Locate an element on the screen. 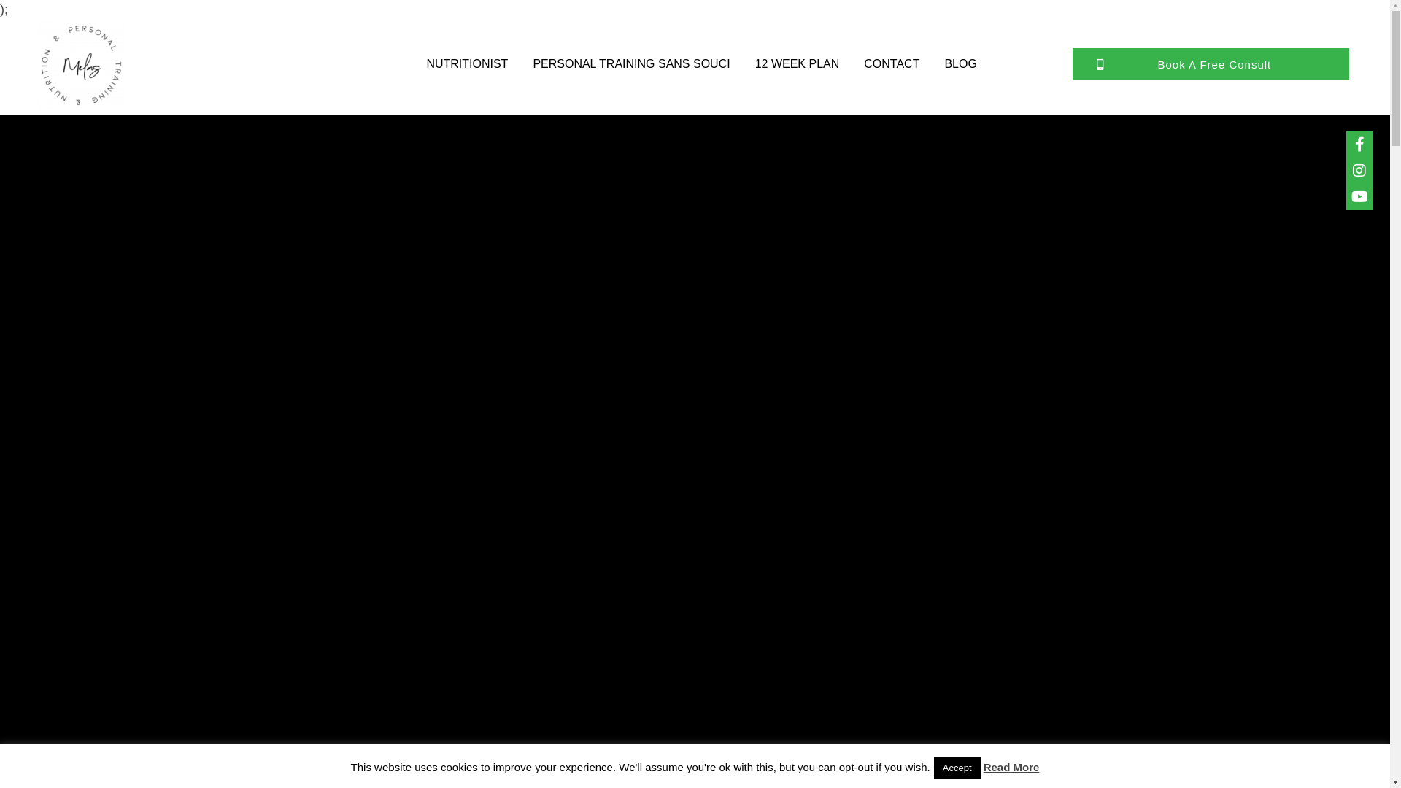  12 WEEK PLAN is located at coordinates (797, 64).